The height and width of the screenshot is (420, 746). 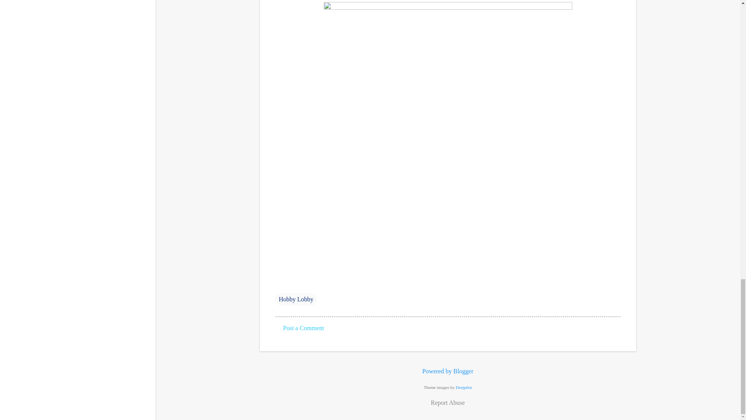 What do you see at coordinates (448, 402) in the screenshot?
I see `Report Abuse` at bounding box center [448, 402].